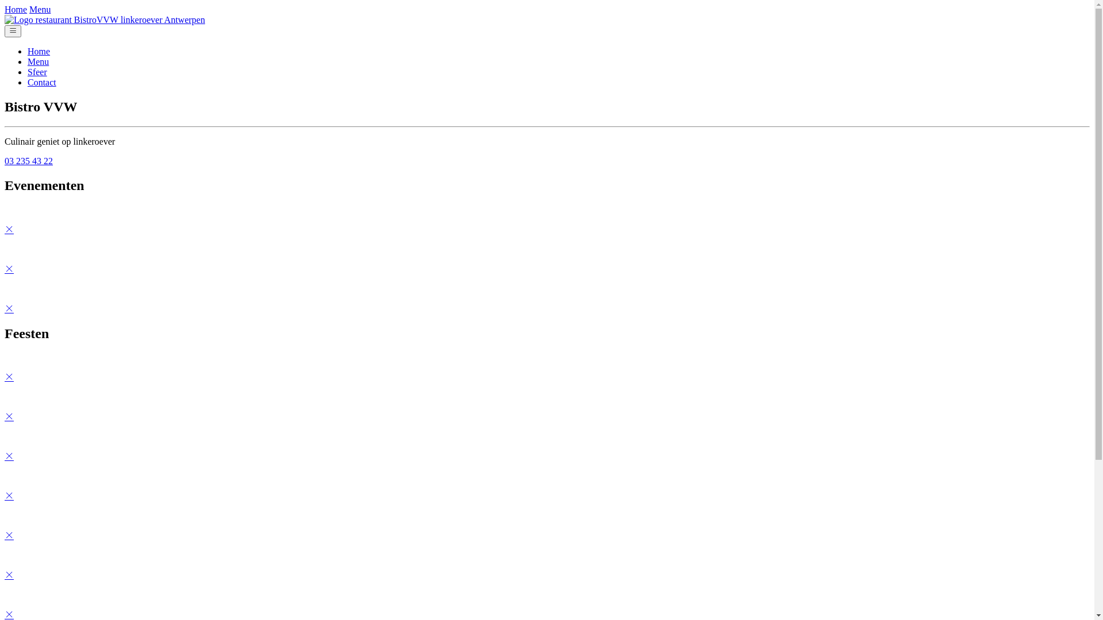  Describe the element at coordinates (38, 62) in the screenshot. I see `Menu` at that location.